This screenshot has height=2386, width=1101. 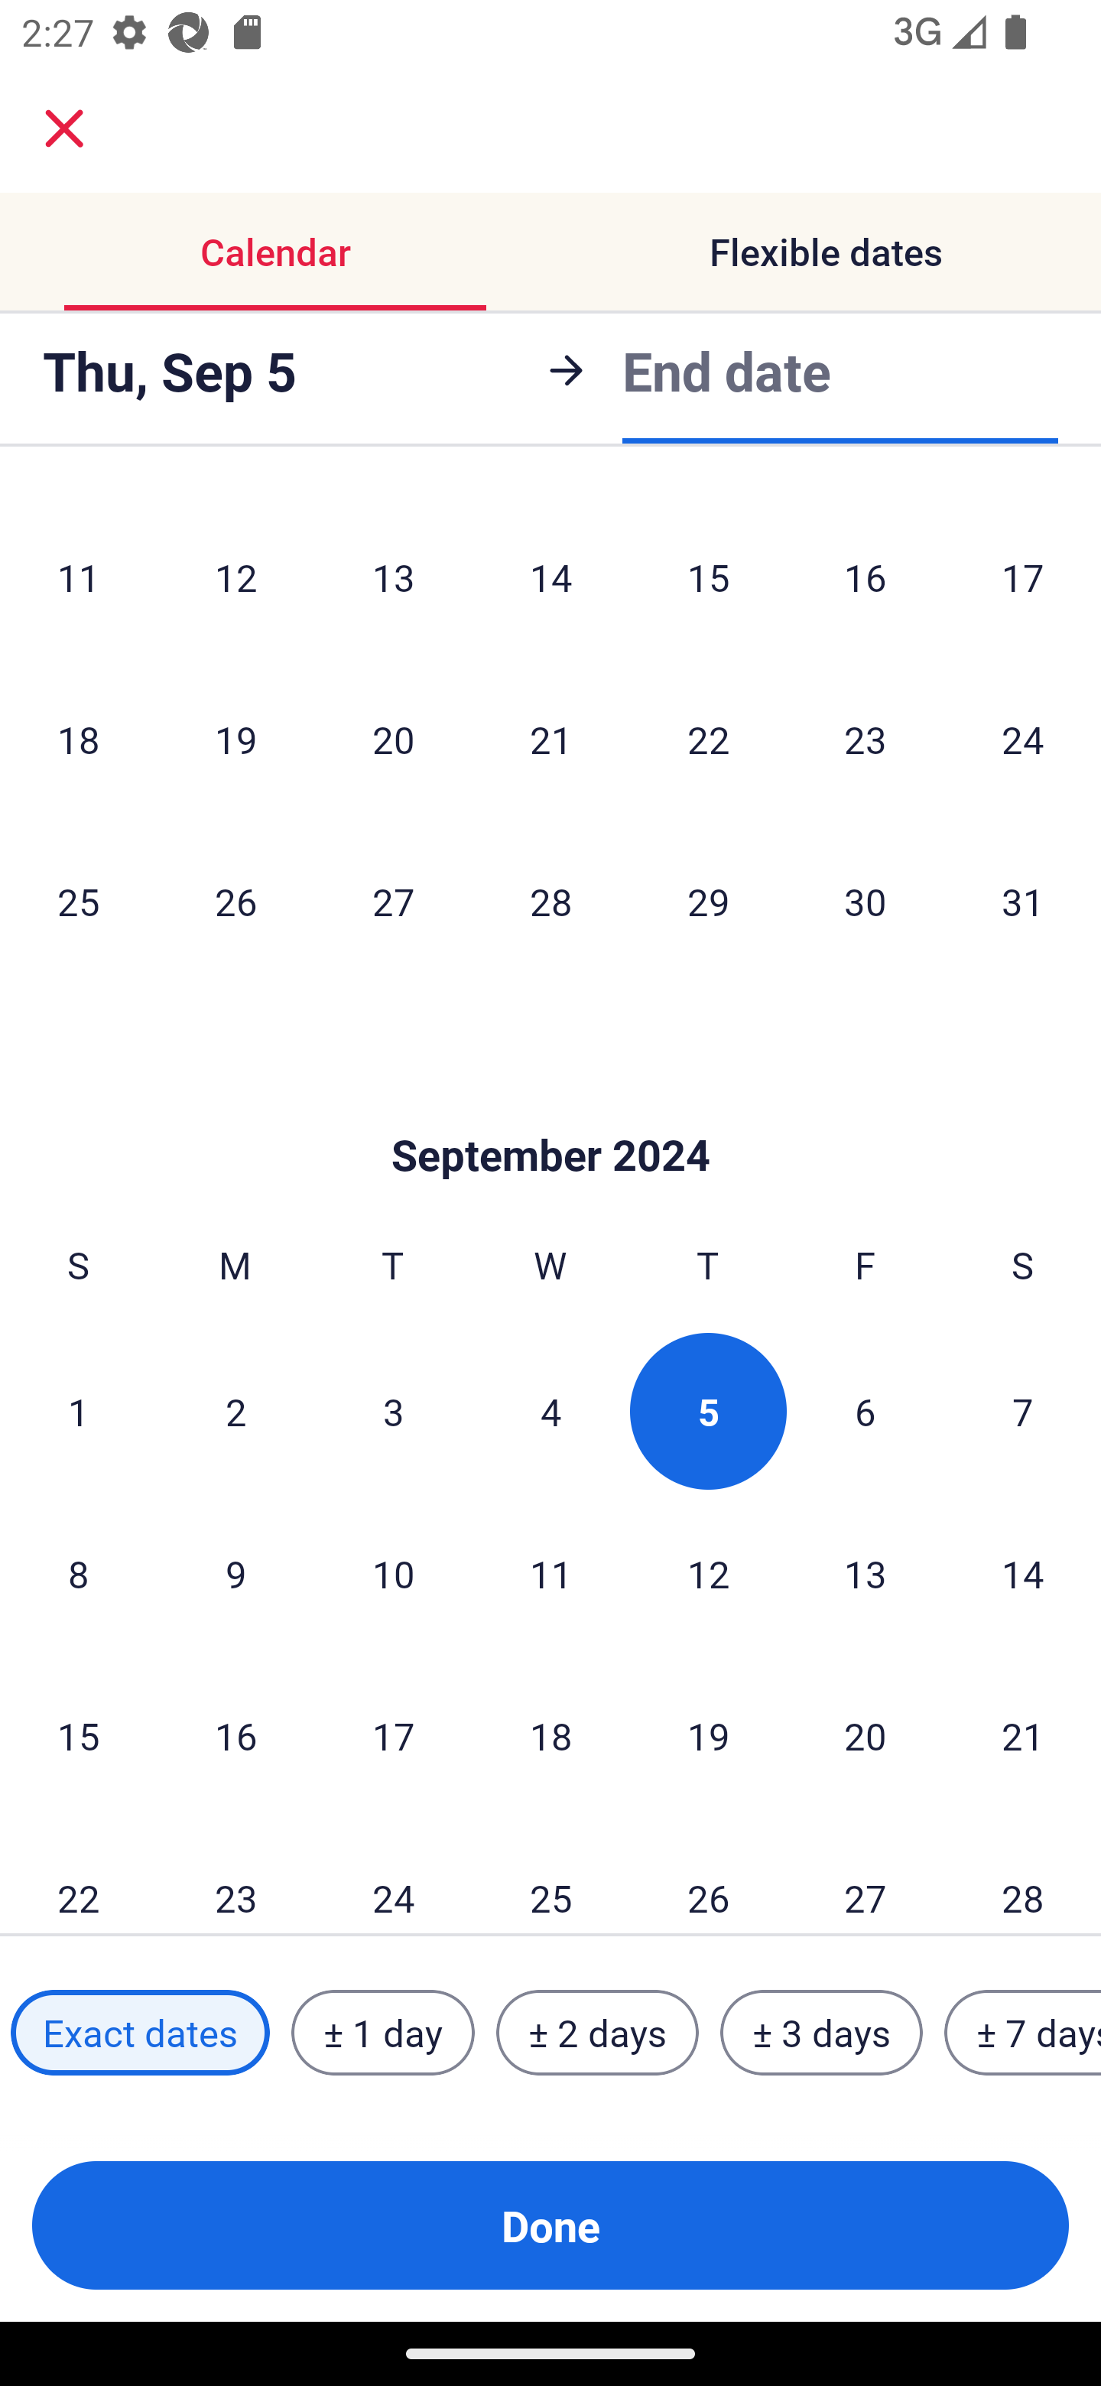 What do you see at coordinates (235, 577) in the screenshot?
I see `12 Monday, August 12, 2024` at bounding box center [235, 577].